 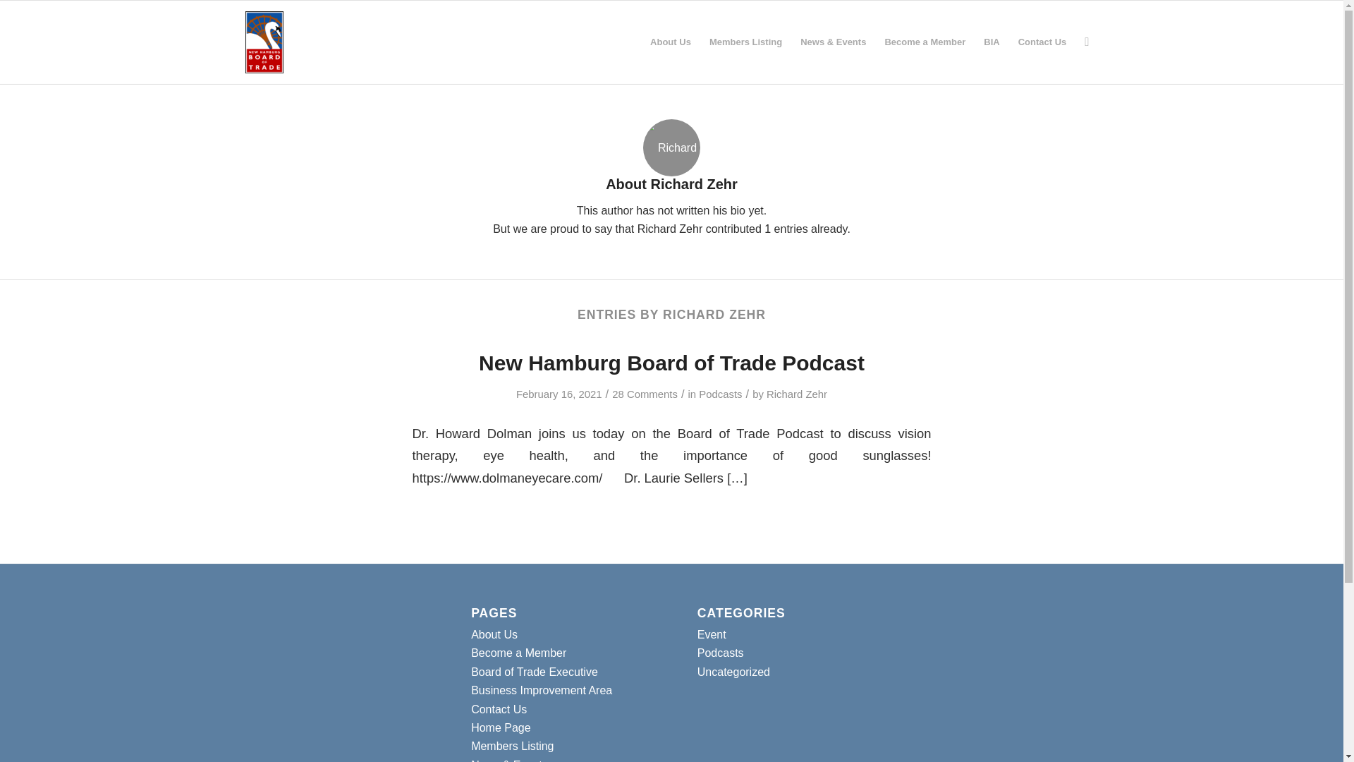 I want to click on Members Listing, so click(x=745, y=42).